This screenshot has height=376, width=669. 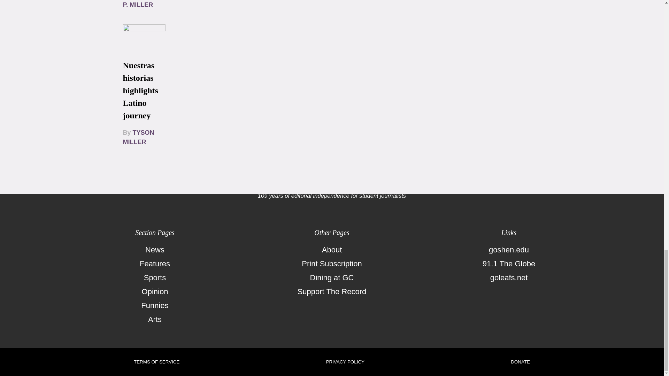 What do you see at coordinates (332, 277) in the screenshot?
I see `Dining at GC` at bounding box center [332, 277].